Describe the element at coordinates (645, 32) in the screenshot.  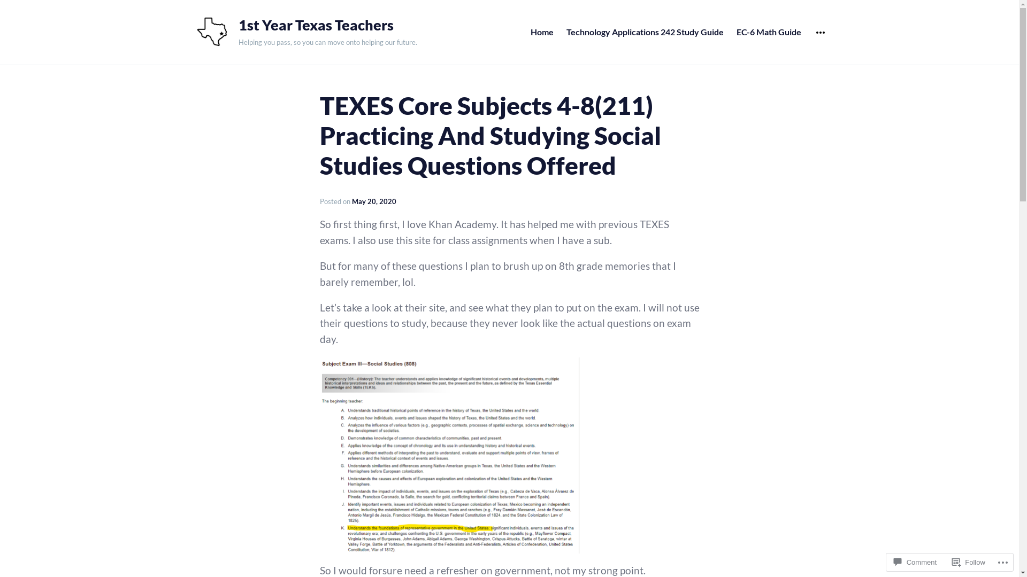
I see `Technology Applications 242 Study Guide` at that location.